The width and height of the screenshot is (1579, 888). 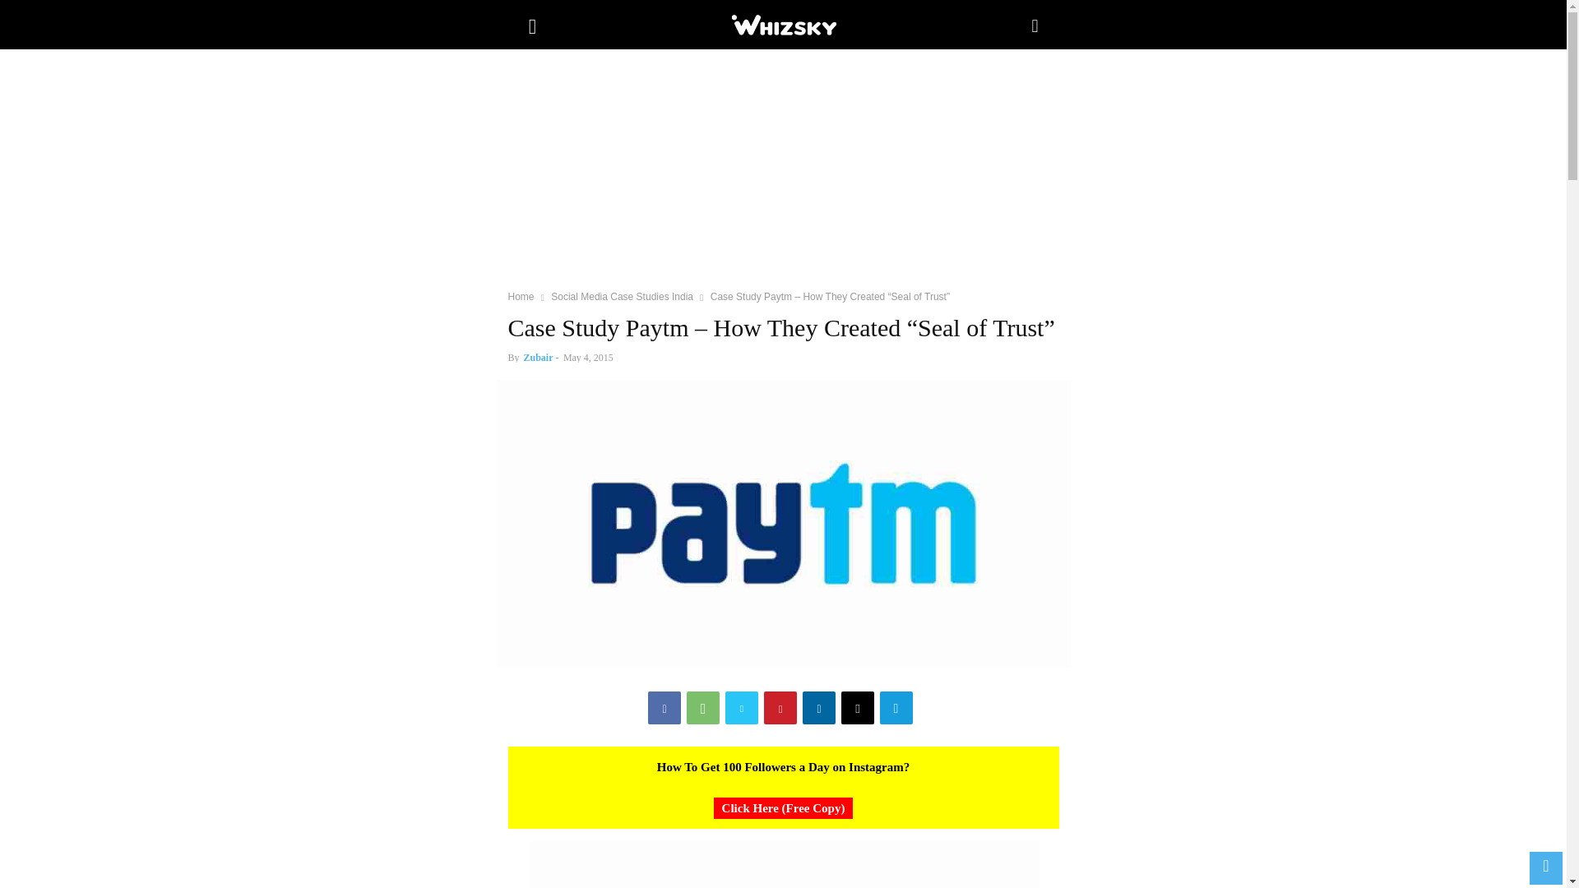 What do you see at coordinates (858, 708) in the screenshot?
I see `Email` at bounding box center [858, 708].